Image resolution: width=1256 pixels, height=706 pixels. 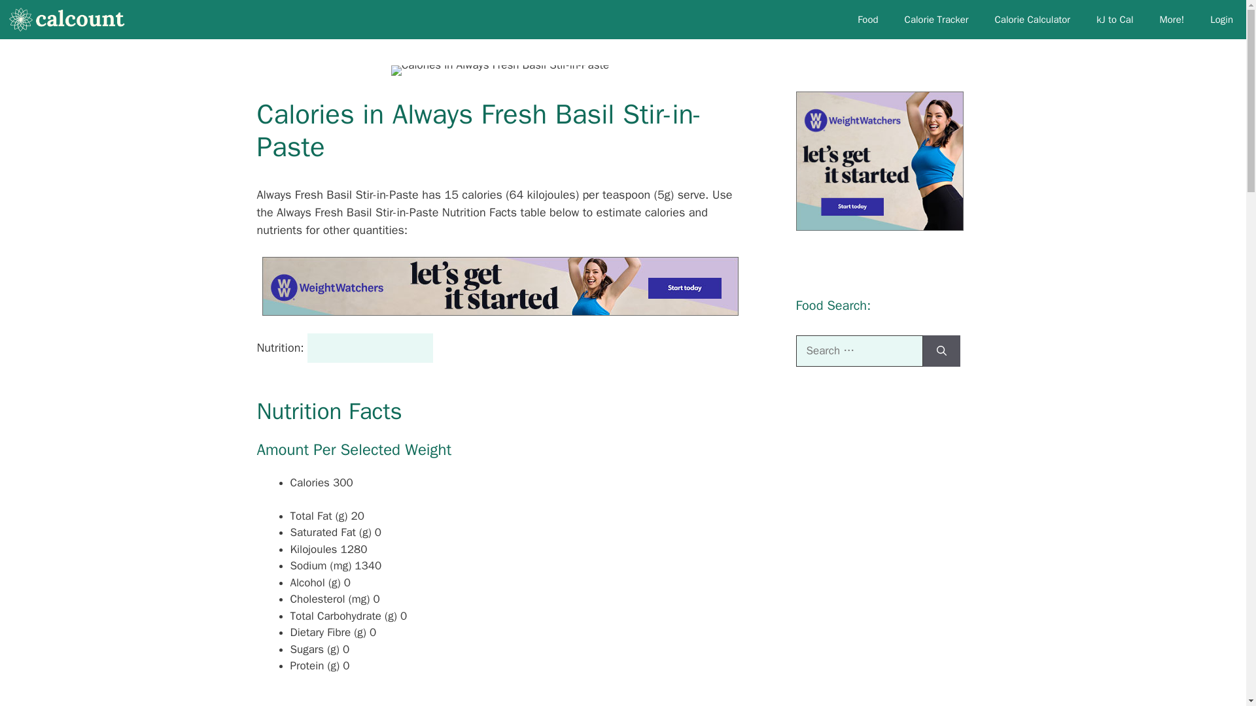 I want to click on kJ to Cal, so click(x=1114, y=20).